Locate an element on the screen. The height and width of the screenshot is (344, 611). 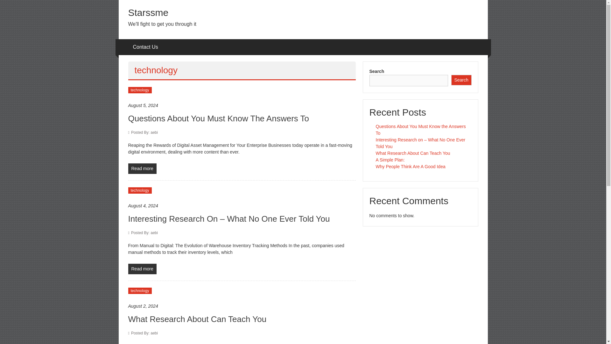
Questions About You Must Know the Answers To is located at coordinates (421, 129).